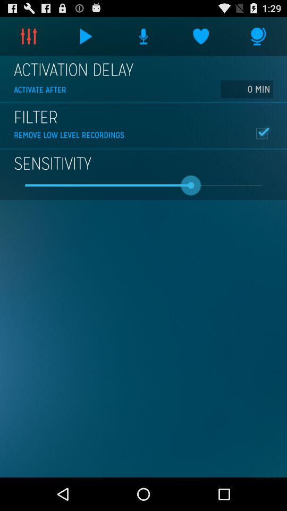 The image size is (287, 511). Describe the element at coordinates (261, 133) in the screenshot. I see `press item next to the remove low level icon` at that location.